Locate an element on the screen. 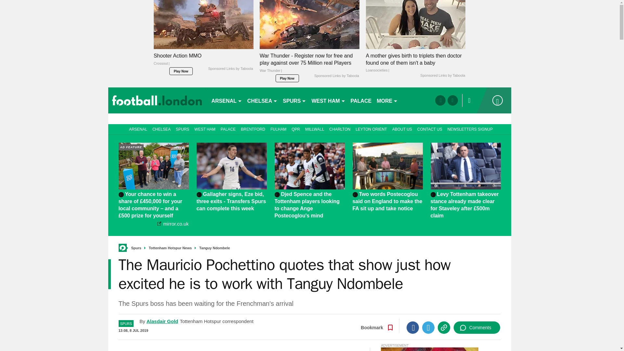 The width and height of the screenshot is (624, 351). twitter is located at coordinates (452, 100).